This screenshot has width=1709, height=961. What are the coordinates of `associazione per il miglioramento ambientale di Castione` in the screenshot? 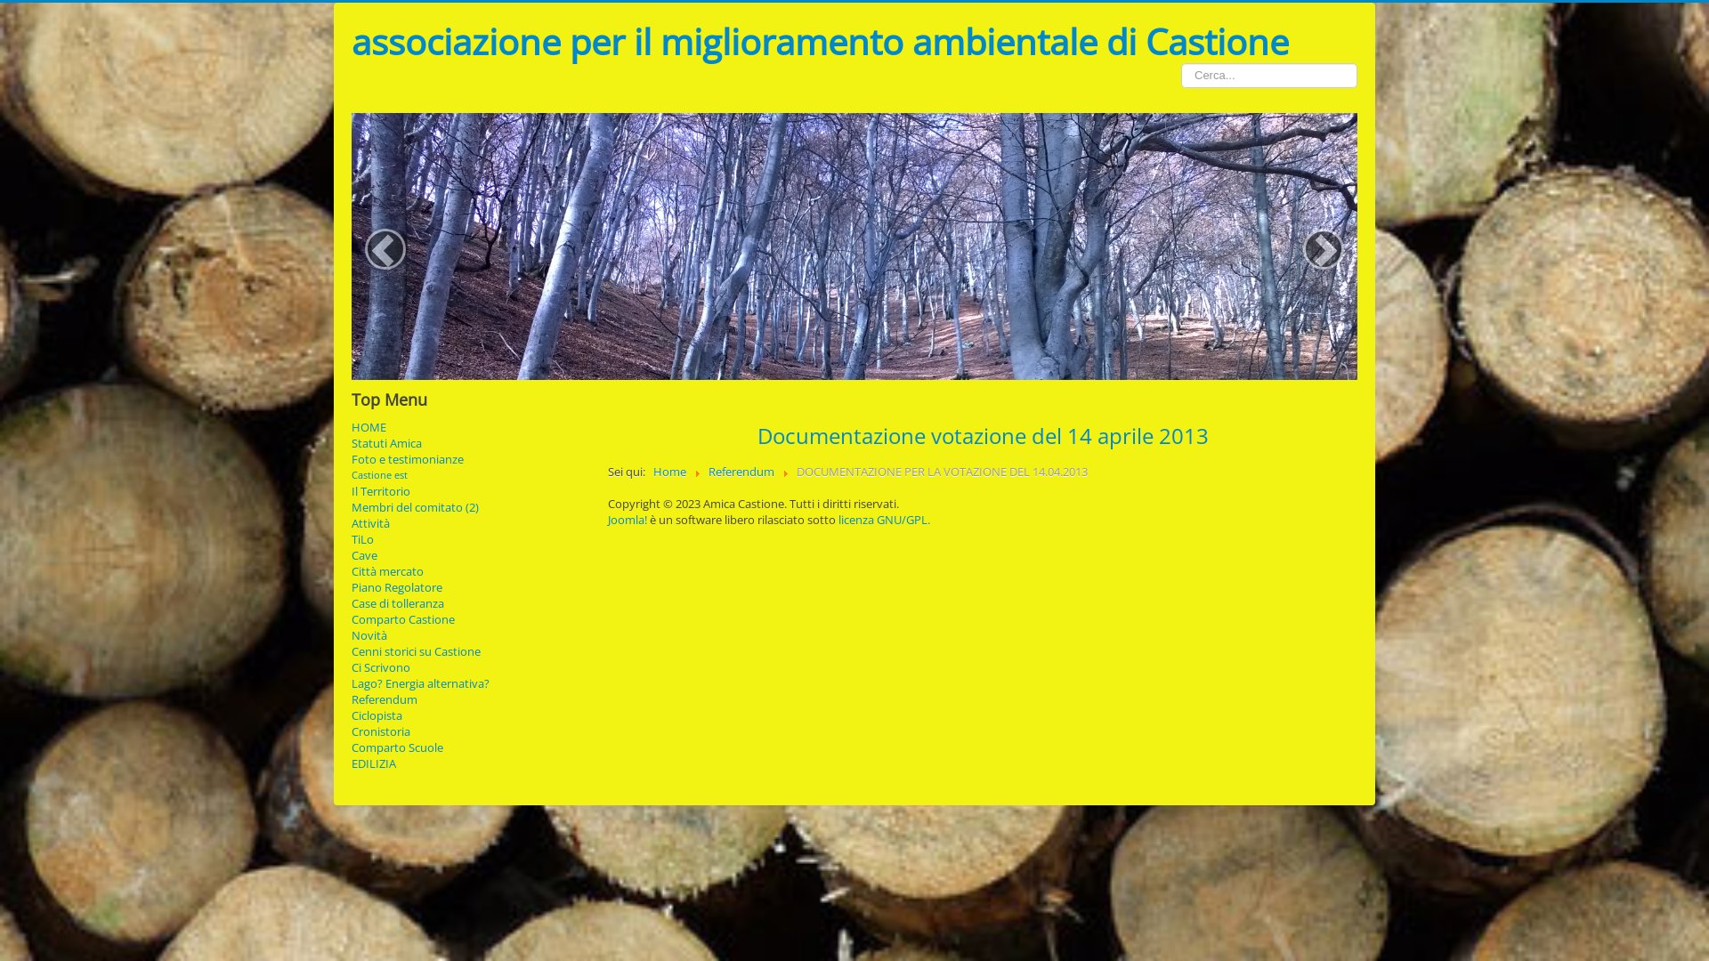 It's located at (821, 42).